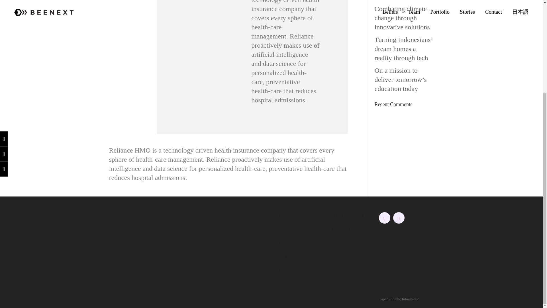 The width and height of the screenshot is (547, 308). Describe the element at coordinates (400, 299) in the screenshot. I see `Japan - Public Information` at that location.